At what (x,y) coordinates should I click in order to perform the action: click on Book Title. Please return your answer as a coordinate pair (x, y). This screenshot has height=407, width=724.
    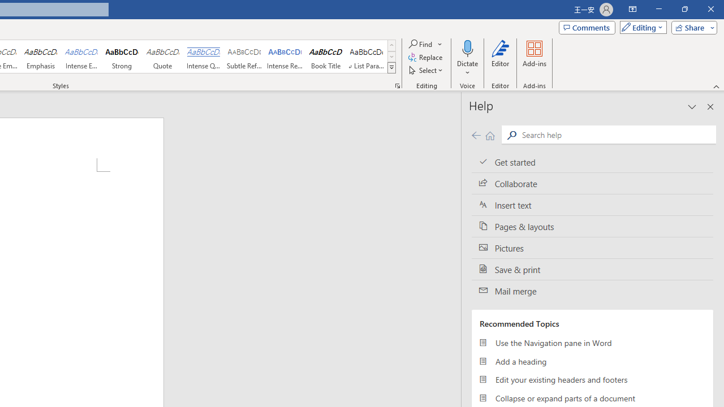
    Looking at the image, I should click on (326, 57).